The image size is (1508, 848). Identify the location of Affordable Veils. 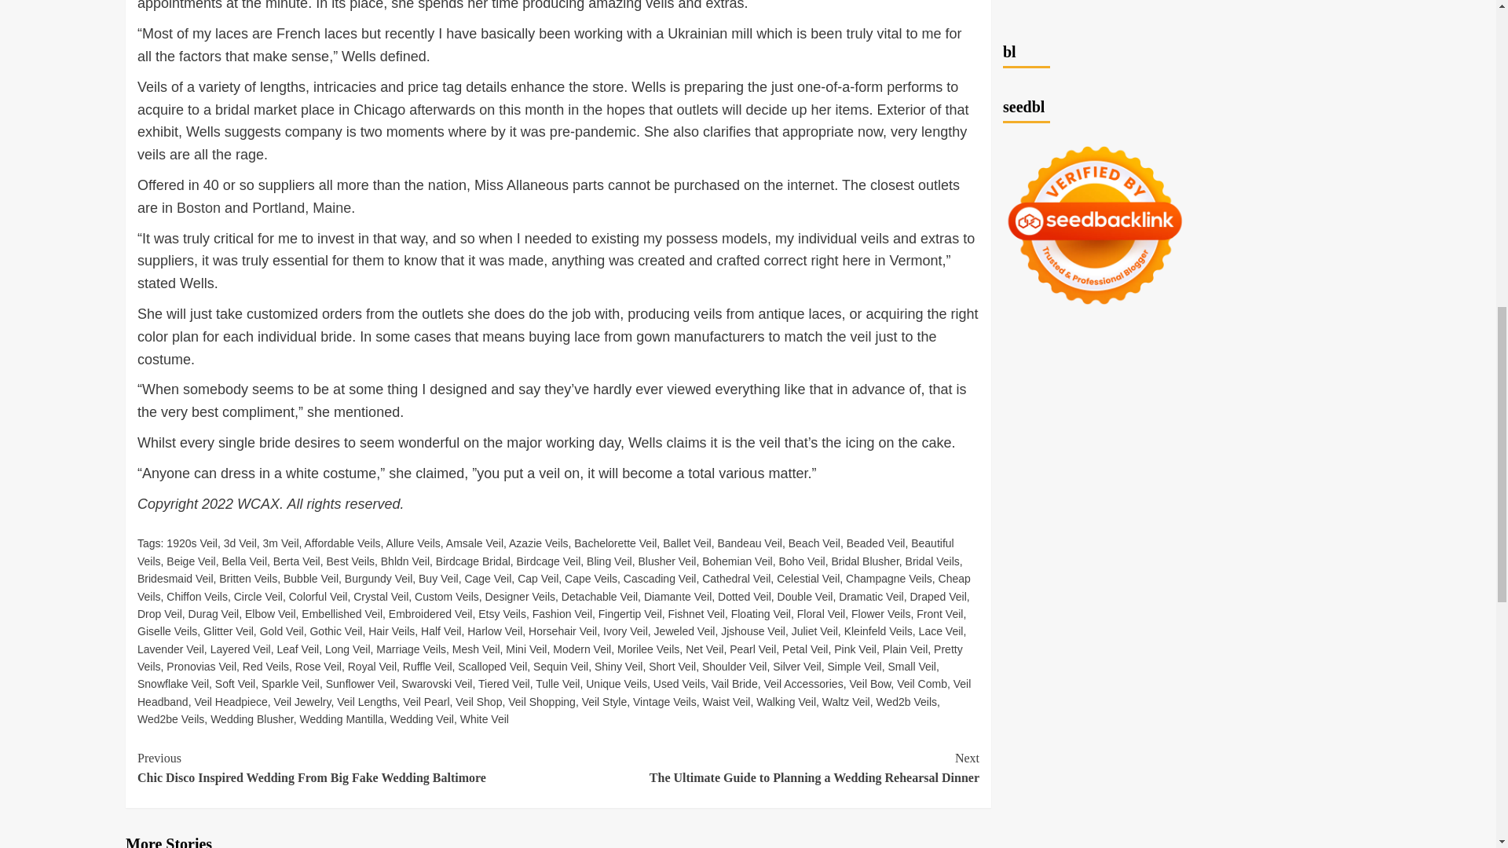
(342, 543).